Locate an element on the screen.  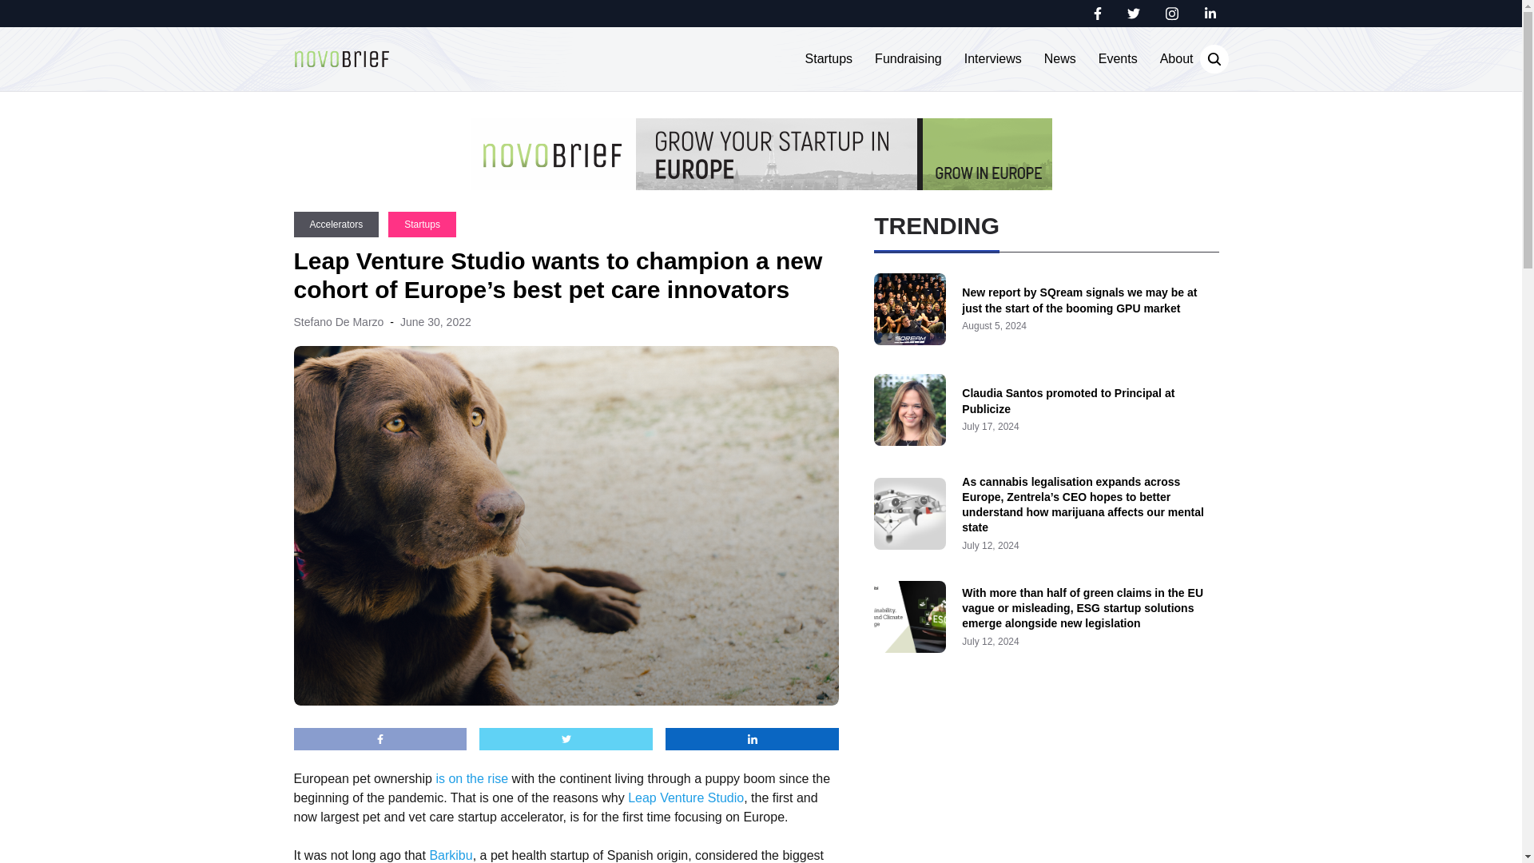
Startups is located at coordinates (422, 224).